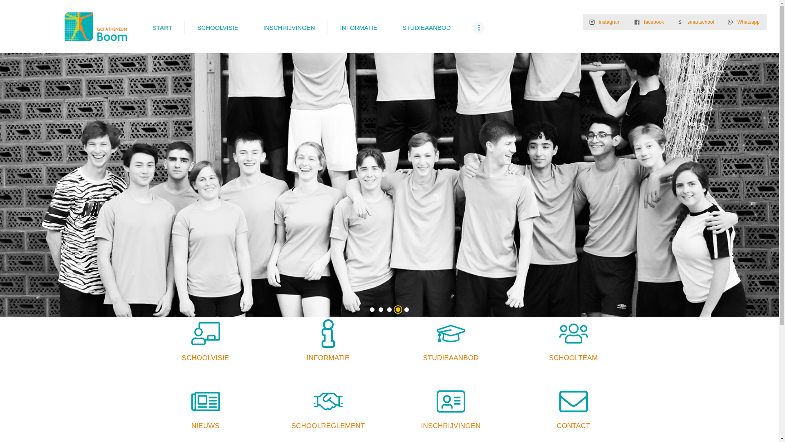  Describe the element at coordinates (743, 22) in the screenshot. I see `Whatsapp` at that location.